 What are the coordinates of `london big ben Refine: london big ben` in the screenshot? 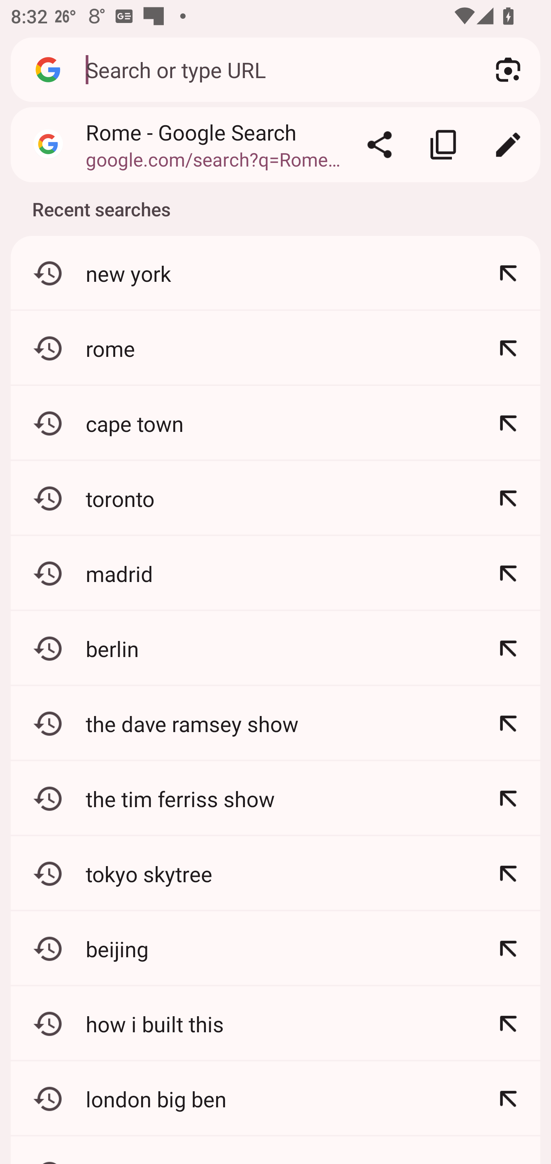 It's located at (275, 1099).